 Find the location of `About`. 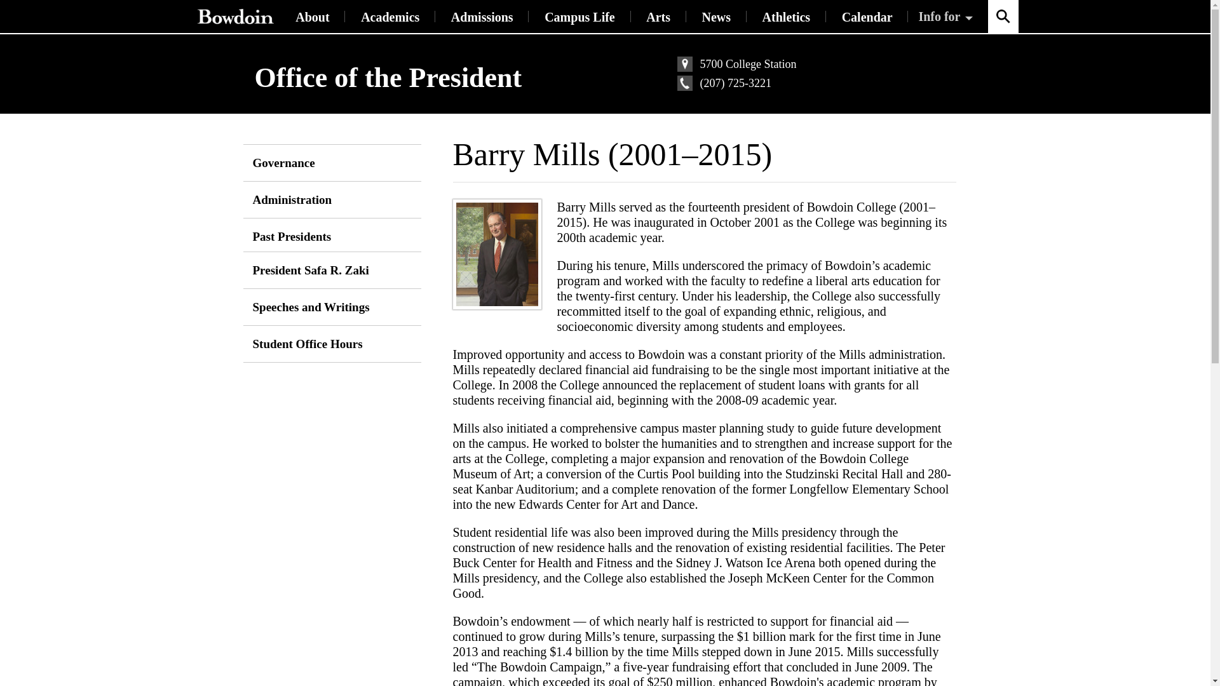

About is located at coordinates (312, 17).